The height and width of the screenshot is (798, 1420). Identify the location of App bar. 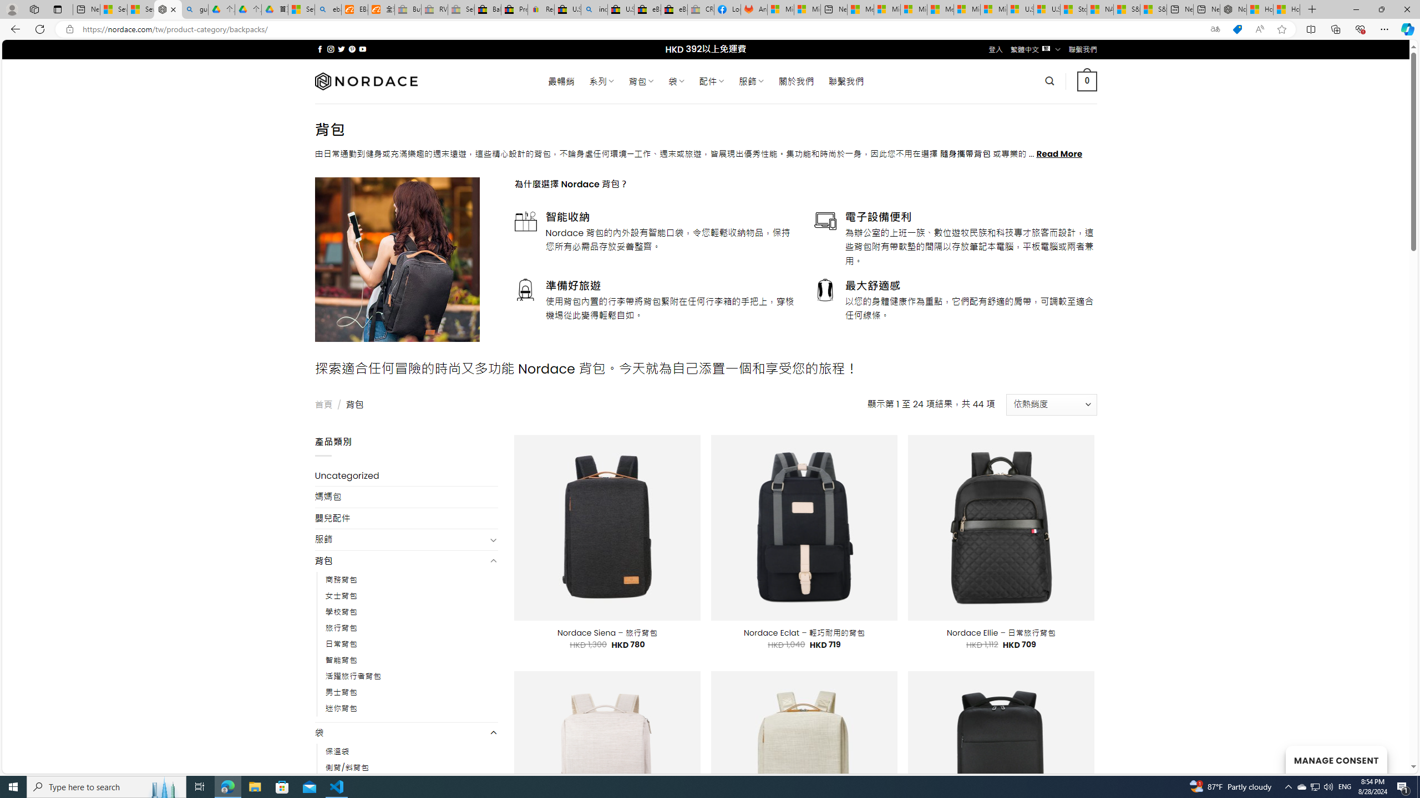
(710, 29).